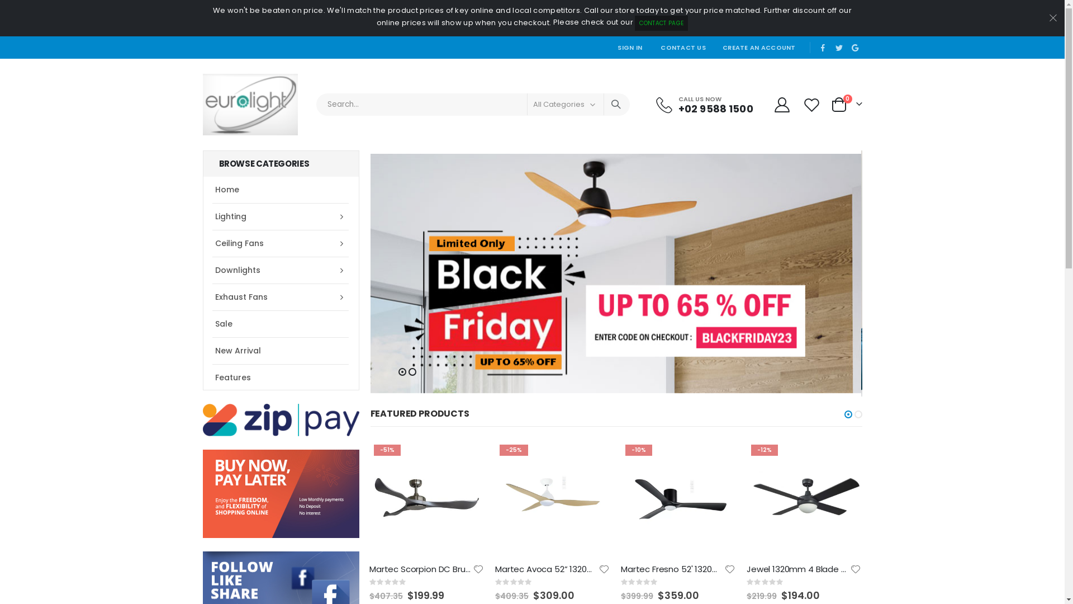  Describe the element at coordinates (281, 296) in the screenshot. I see `Exhaust Fans` at that location.